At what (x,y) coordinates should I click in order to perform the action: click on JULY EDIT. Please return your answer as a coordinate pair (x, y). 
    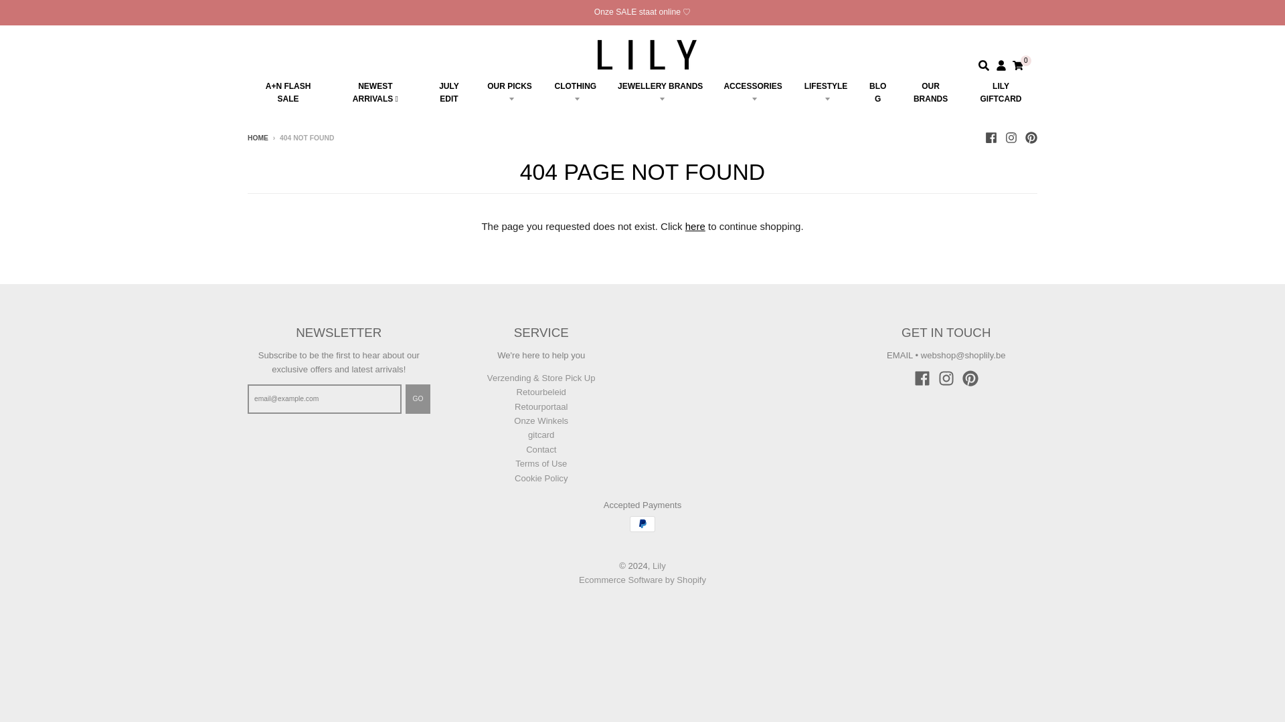
    Looking at the image, I should click on (450, 92).